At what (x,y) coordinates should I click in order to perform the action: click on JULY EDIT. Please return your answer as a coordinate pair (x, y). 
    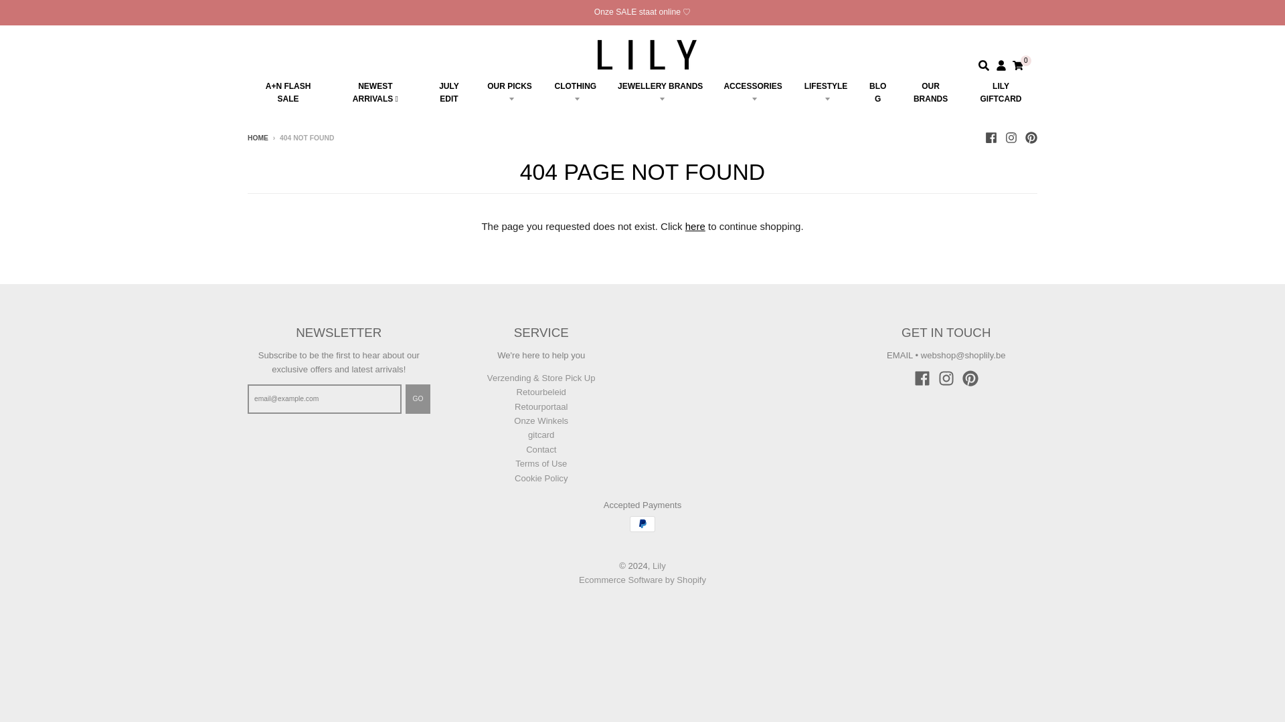
    Looking at the image, I should click on (450, 92).